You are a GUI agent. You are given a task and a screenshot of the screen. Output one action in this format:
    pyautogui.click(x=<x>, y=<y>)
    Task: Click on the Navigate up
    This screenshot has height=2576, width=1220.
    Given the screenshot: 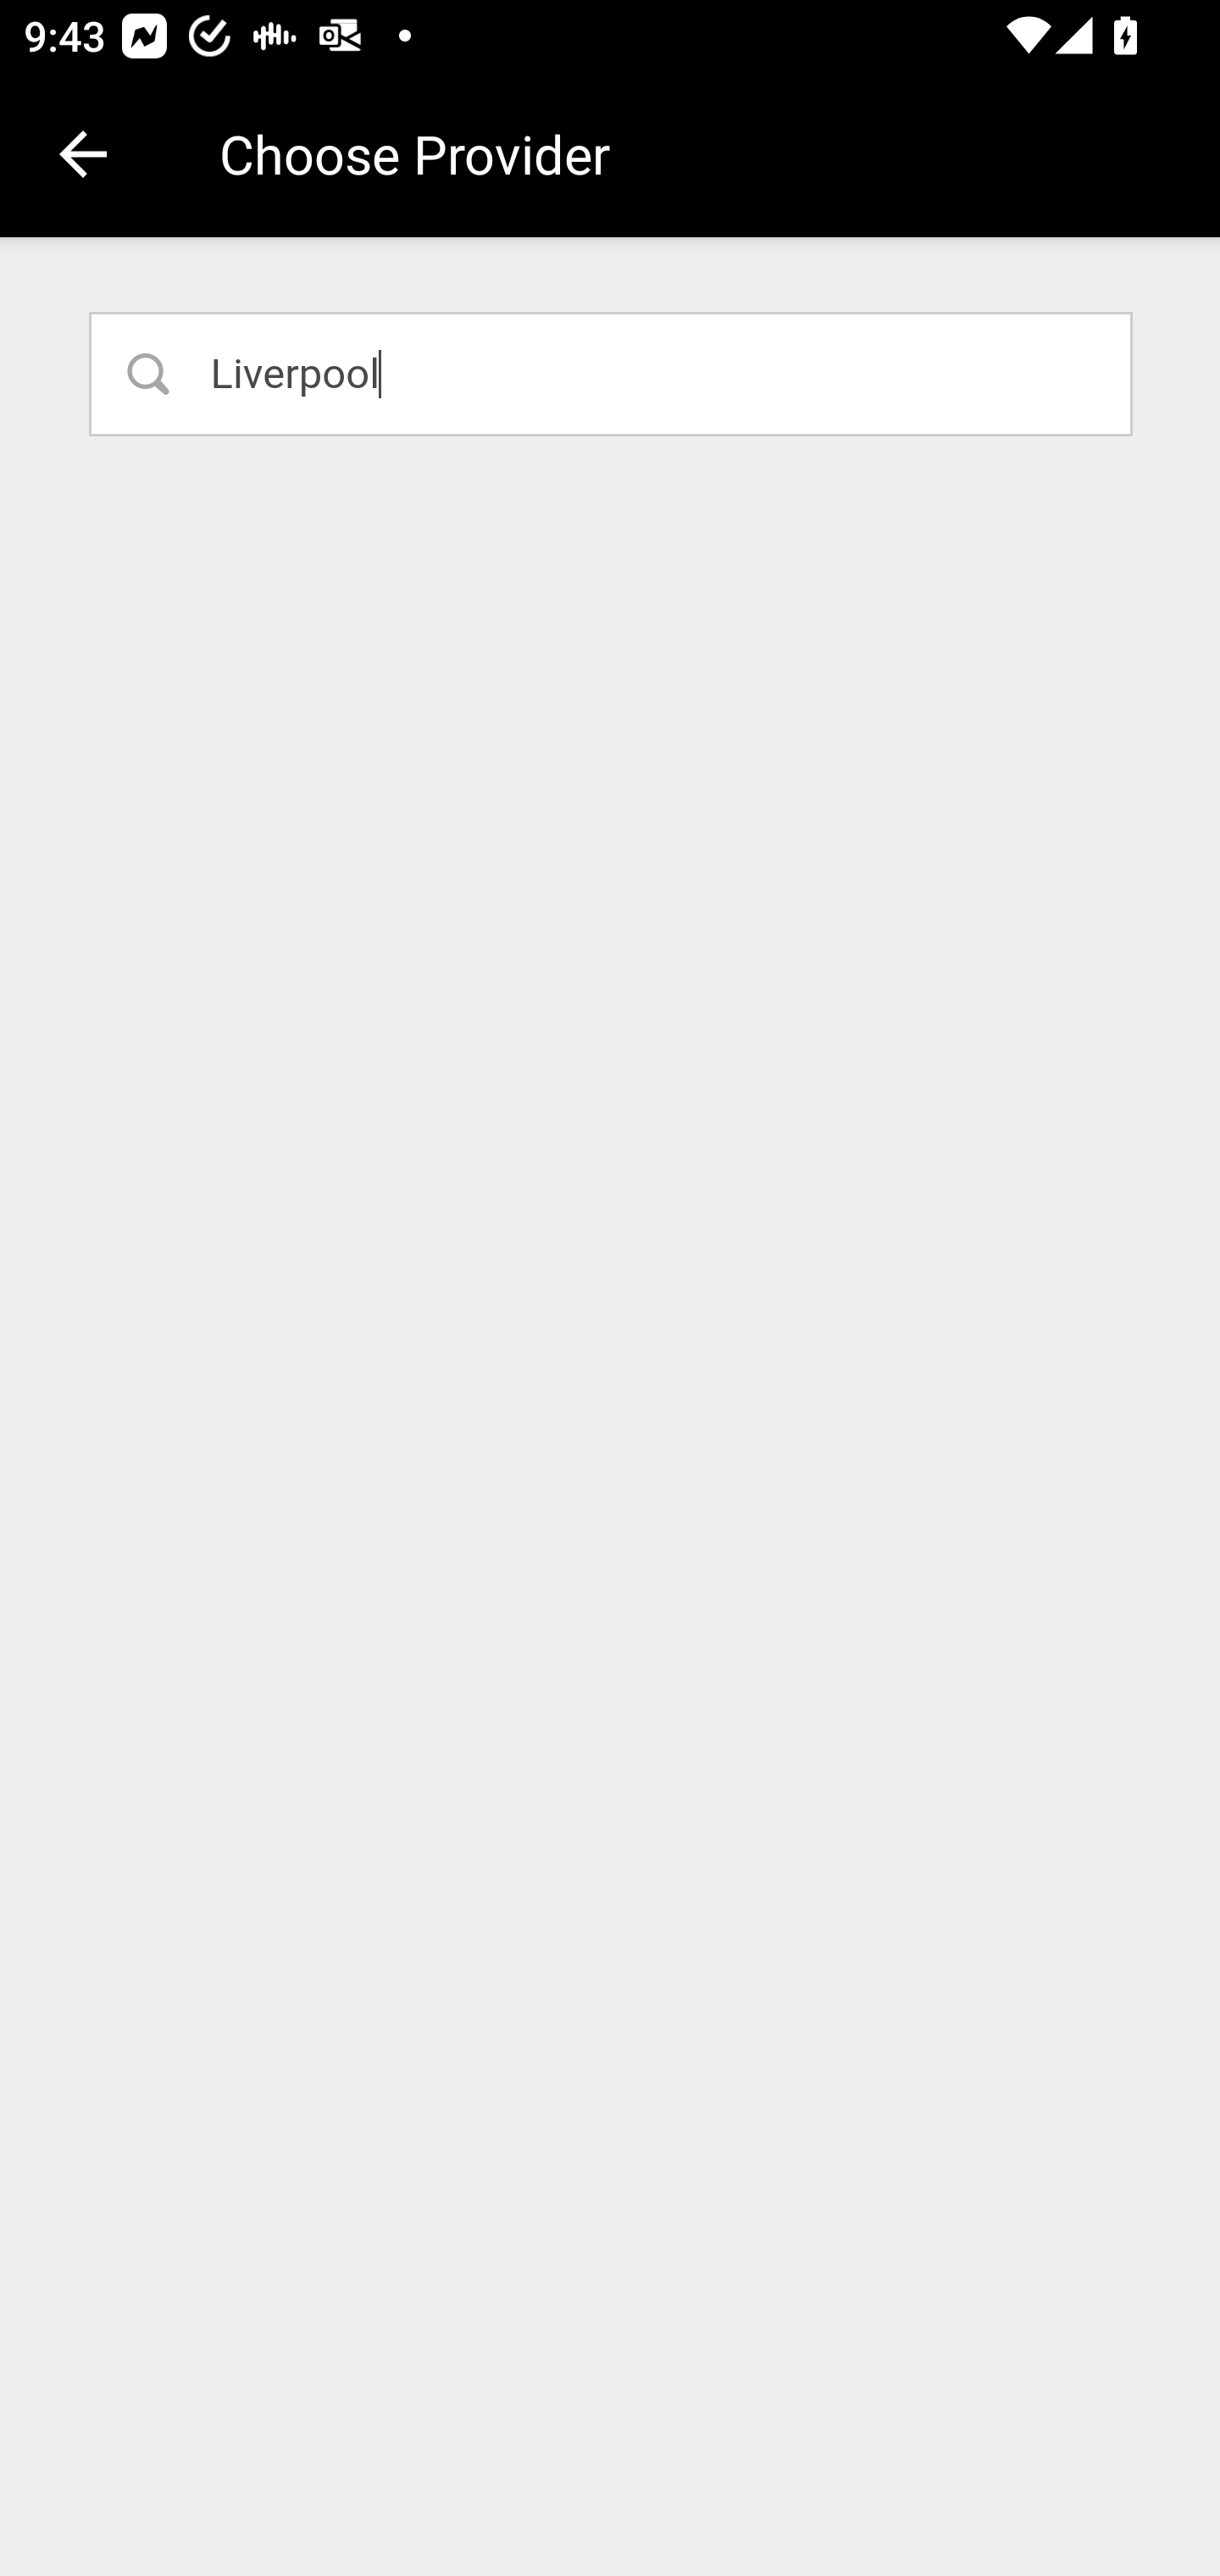 What is the action you would take?
    pyautogui.click(x=83, y=154)
    